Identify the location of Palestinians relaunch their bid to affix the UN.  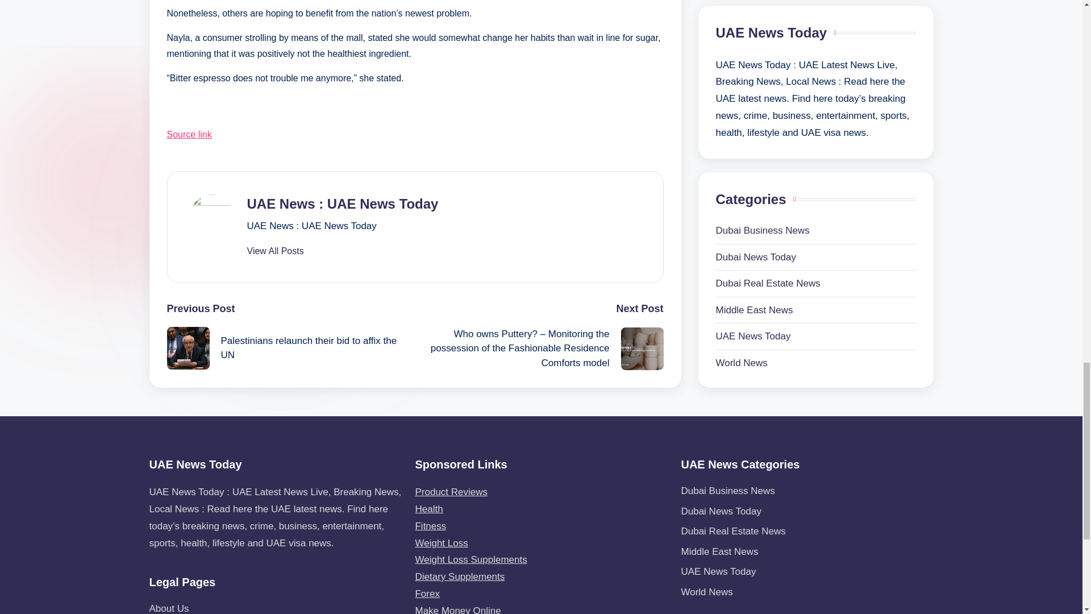
(291, 348).